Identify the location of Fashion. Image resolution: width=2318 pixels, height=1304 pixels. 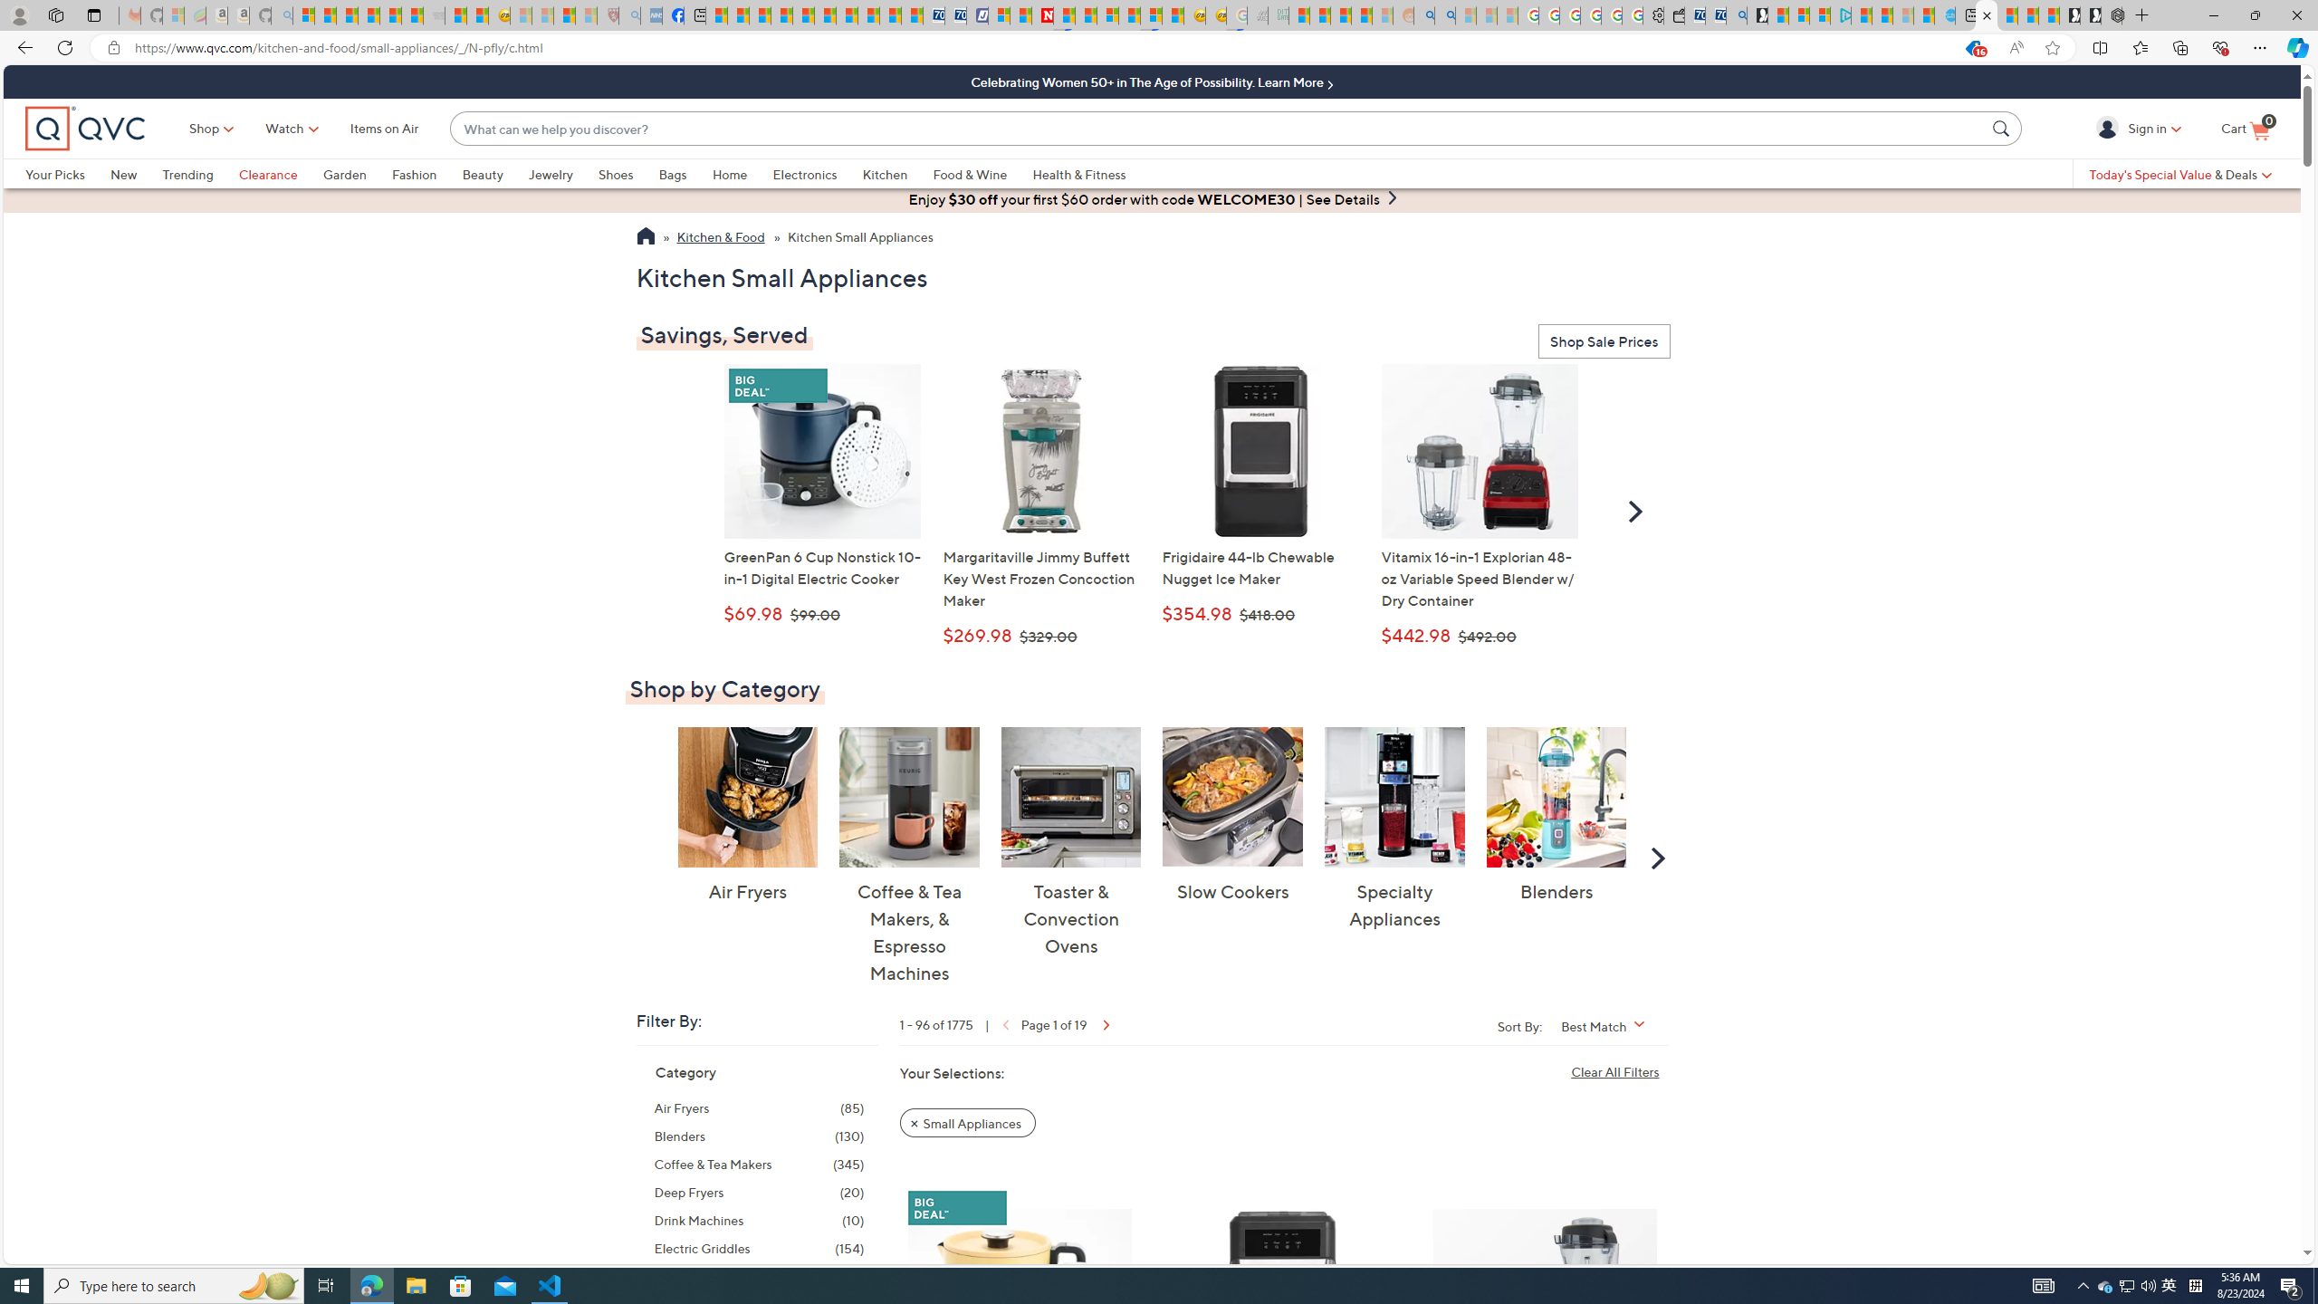
(427, 174).